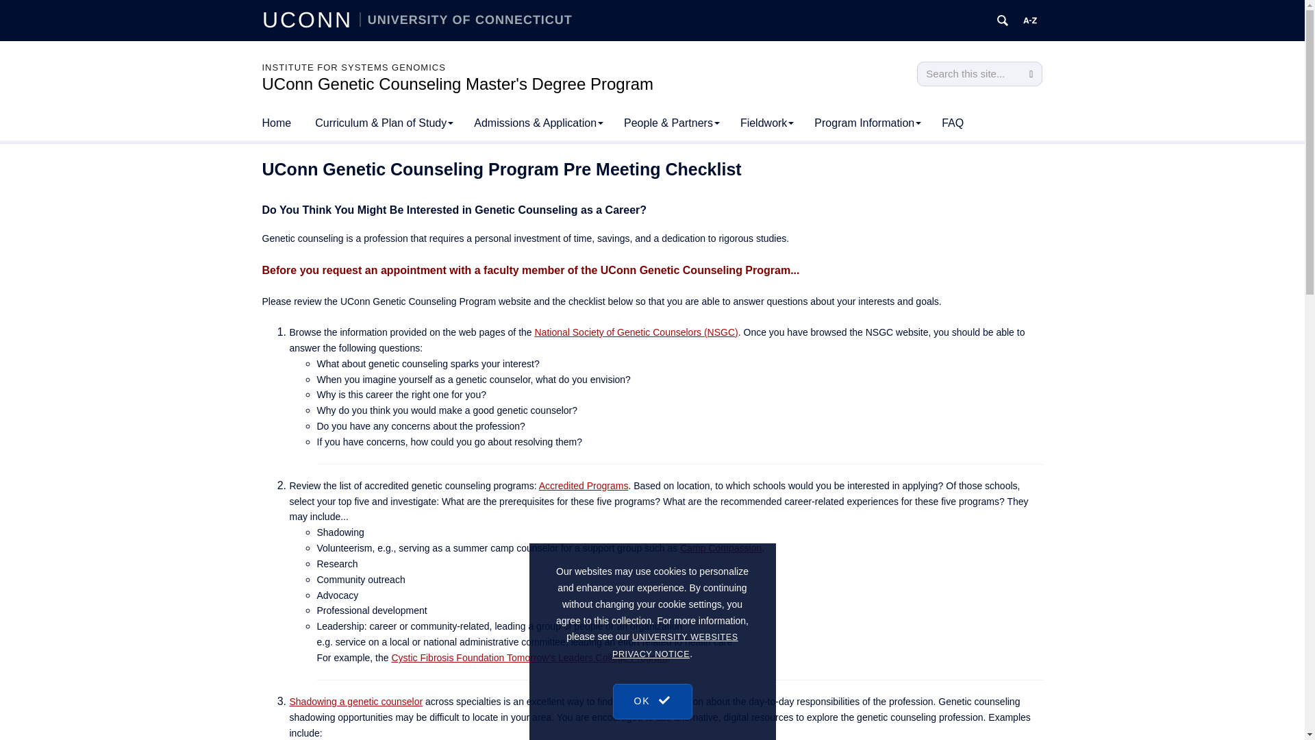  What do you see at coordinates (458, 84) in the screenshot?
I see `UConn Genetic Counseling Master's Degree Program` at bounding box center [458, 84].